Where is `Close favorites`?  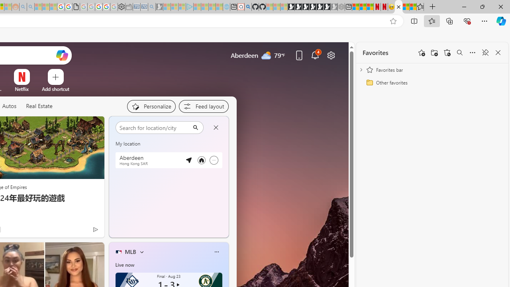 Close favorites is located at coordinates (498, 53).